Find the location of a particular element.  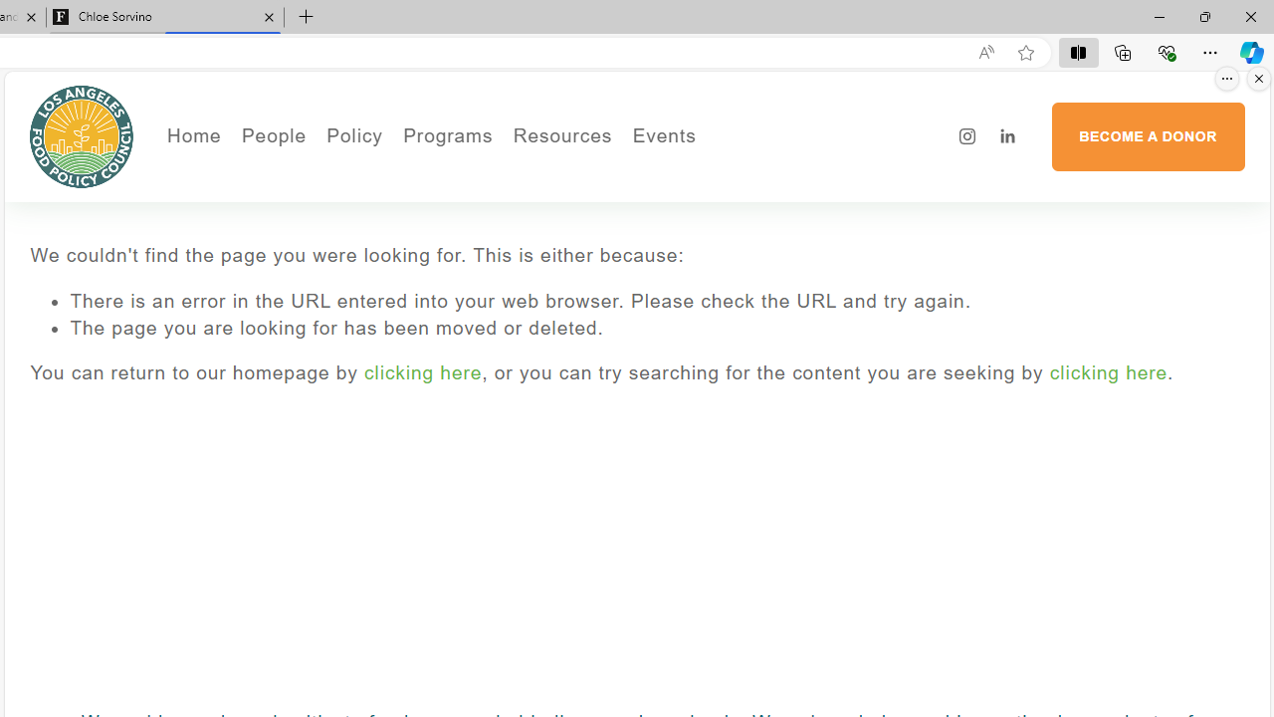

Los Angeles Food Policy Council is located at coordinates (82, 135).